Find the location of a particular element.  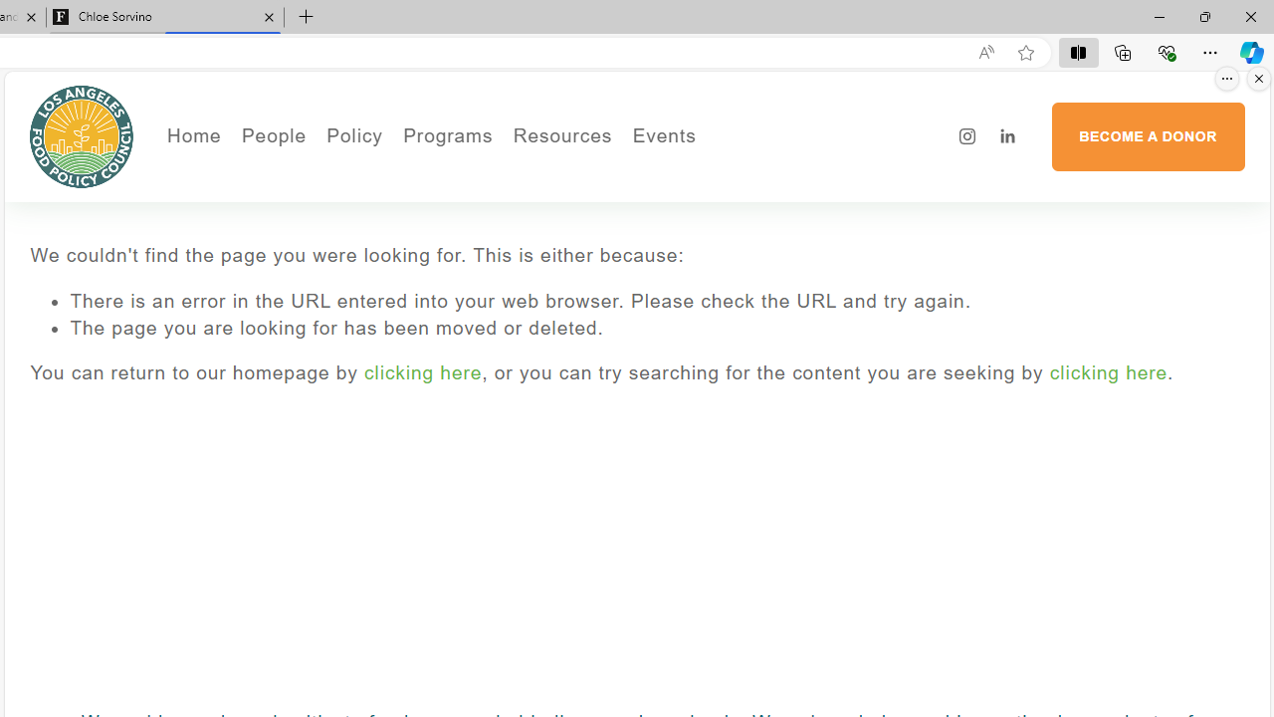

Los Angeles Food Policy Council is located at coordinates (82, 135).